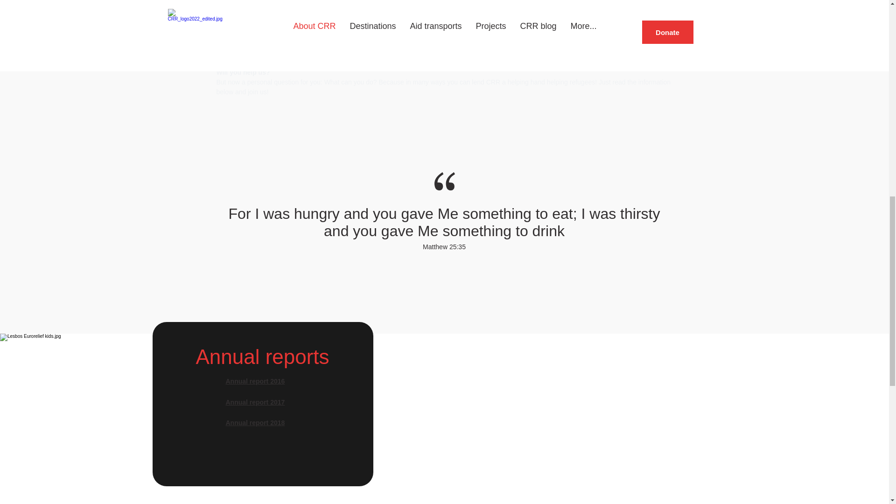 The height and width of the screenshot is (504, 896). I want to click on Special projects, so click(535, 33).